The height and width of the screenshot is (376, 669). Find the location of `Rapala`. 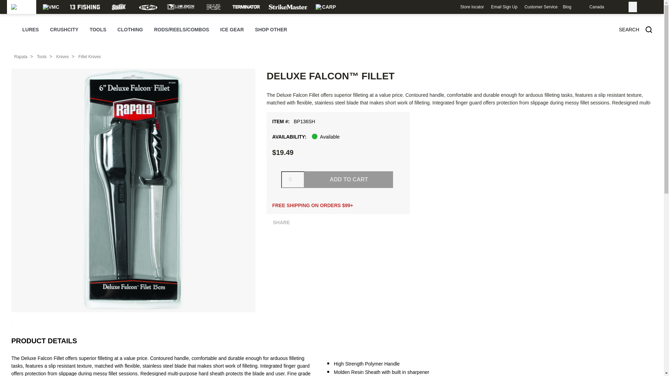

Rapala is located at coordinates (21, 56).